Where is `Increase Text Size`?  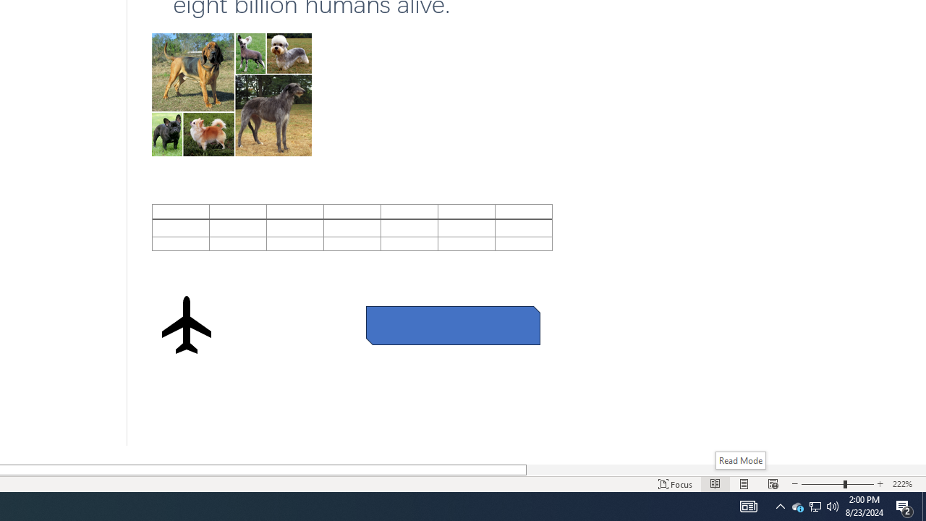
Increase Text Size is located at coordinates (880, 483).